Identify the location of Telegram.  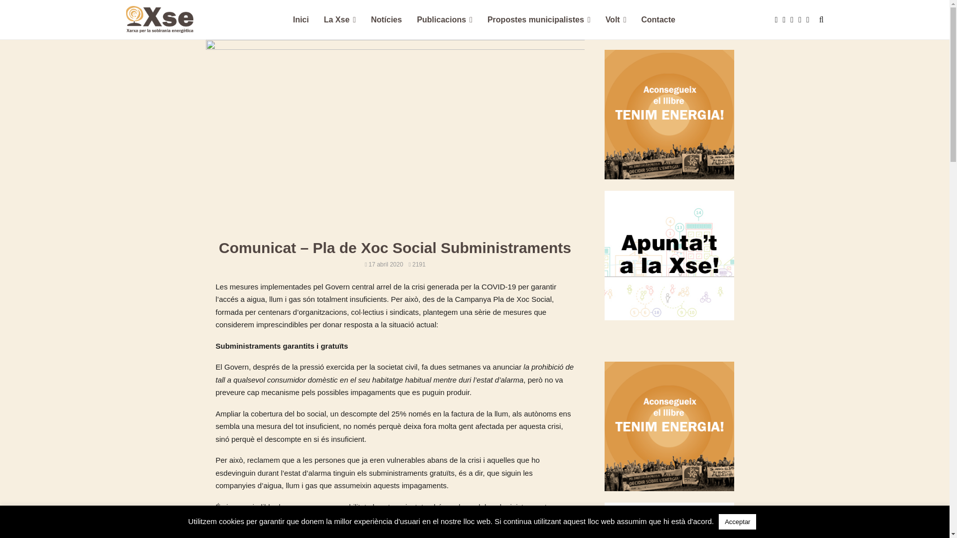
(810, 20).